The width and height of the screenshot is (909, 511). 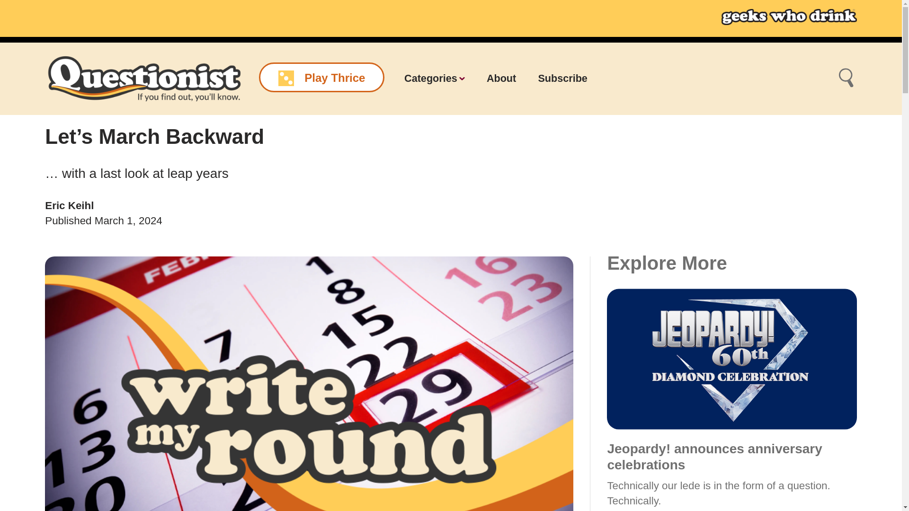 What do you see at coordinates (435, 79) in the screenshot?
I see `Categories` at bounding box center [435, 79].